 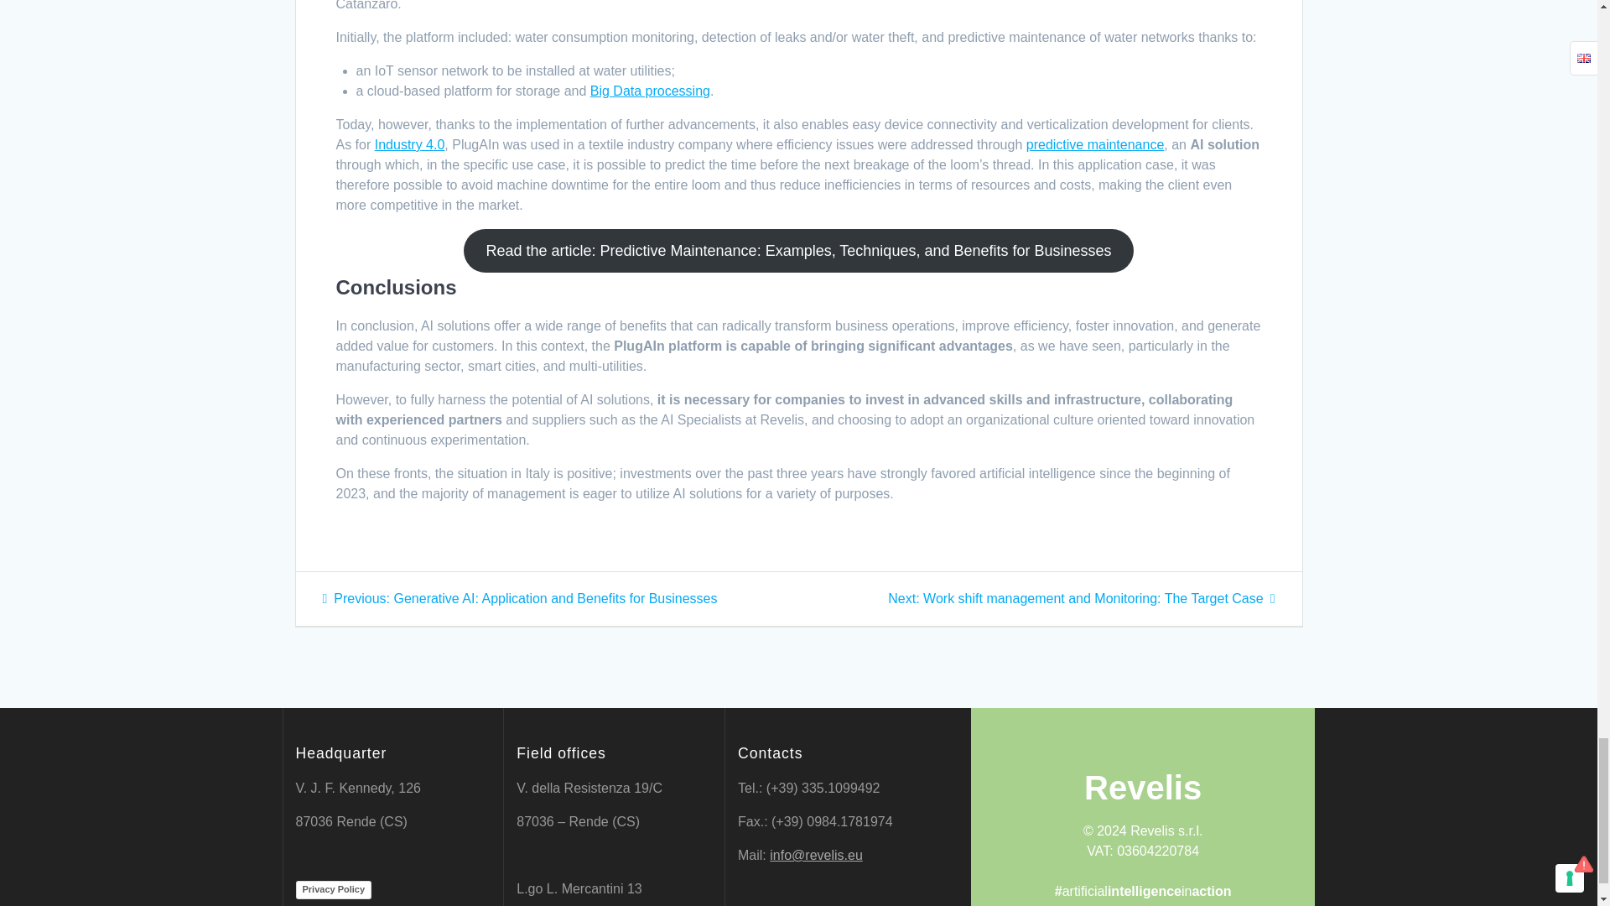 I want to click on Privacy Policy, so click(x=333, y=889).